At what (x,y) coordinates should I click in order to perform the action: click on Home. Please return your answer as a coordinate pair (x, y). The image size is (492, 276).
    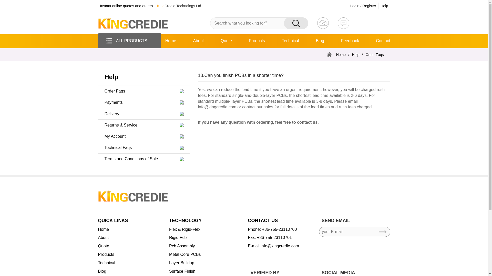
    Looking at the image, I should click on (171, 41).